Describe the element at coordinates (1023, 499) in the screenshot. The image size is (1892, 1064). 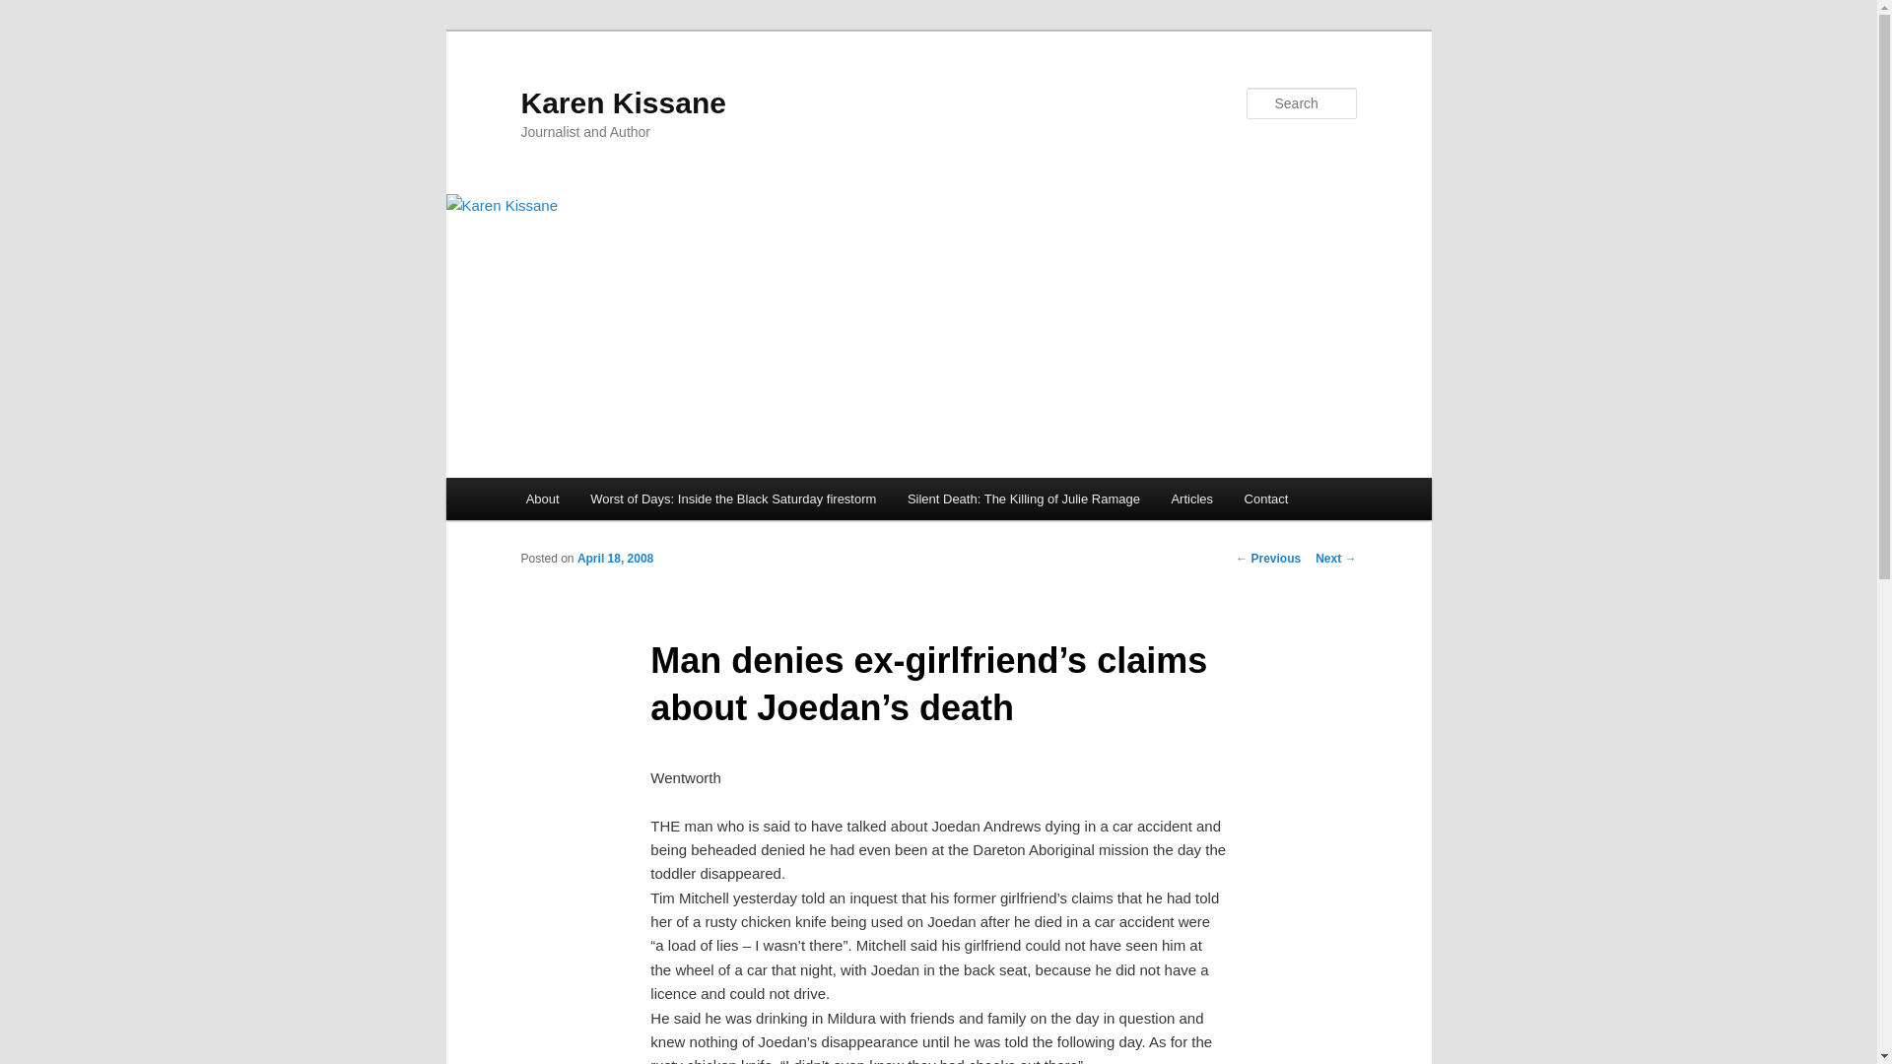
I see `Silent Death: The Killing of Julie Ramage` at that location.